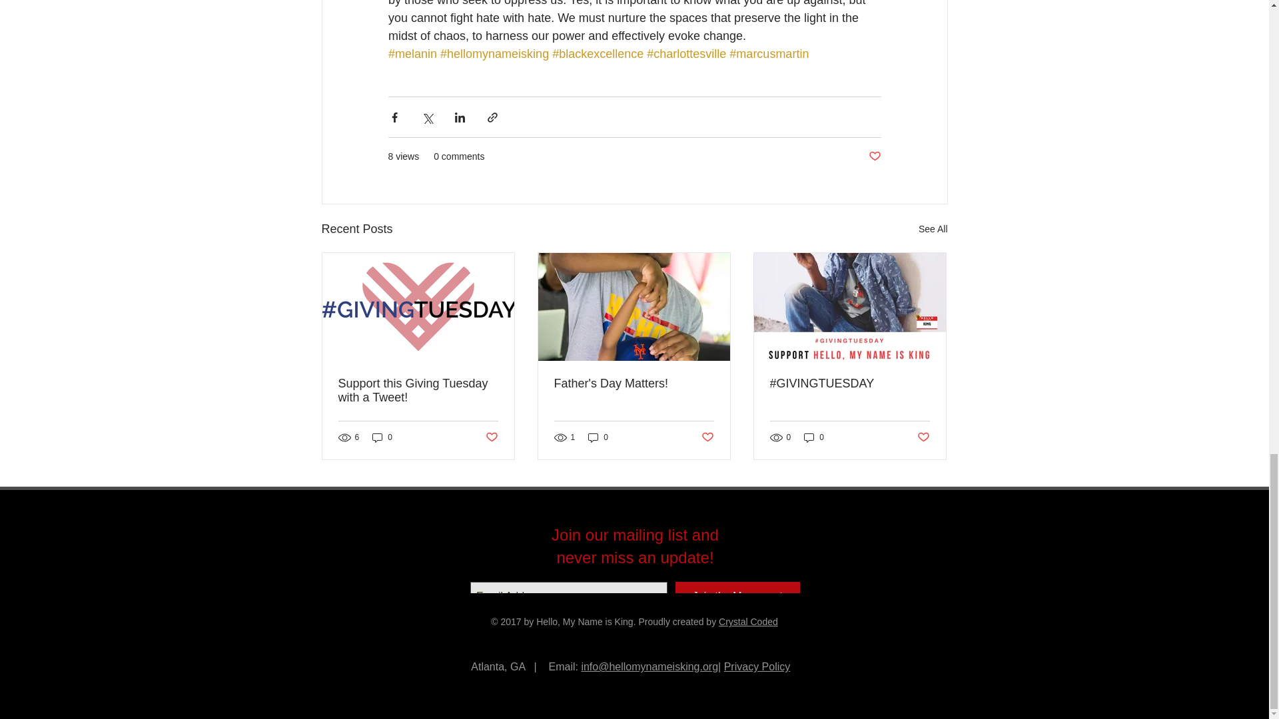 This screenshot has height=719, width=1279. I want to click on Post not marked as liked, so click(923, 437).